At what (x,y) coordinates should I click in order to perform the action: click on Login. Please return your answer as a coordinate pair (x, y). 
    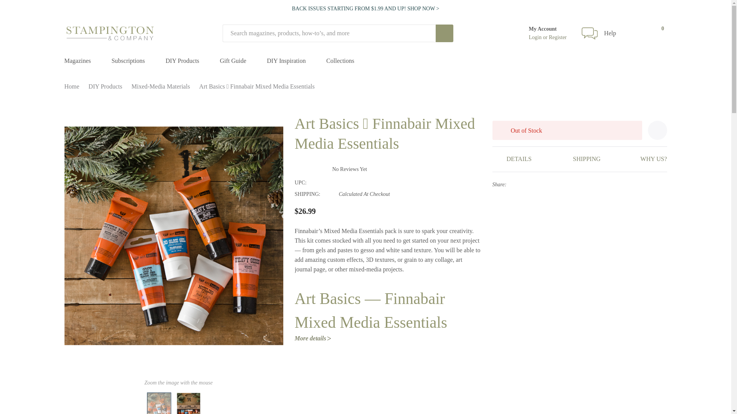
    Looking at the image, I should click on (536, 38).